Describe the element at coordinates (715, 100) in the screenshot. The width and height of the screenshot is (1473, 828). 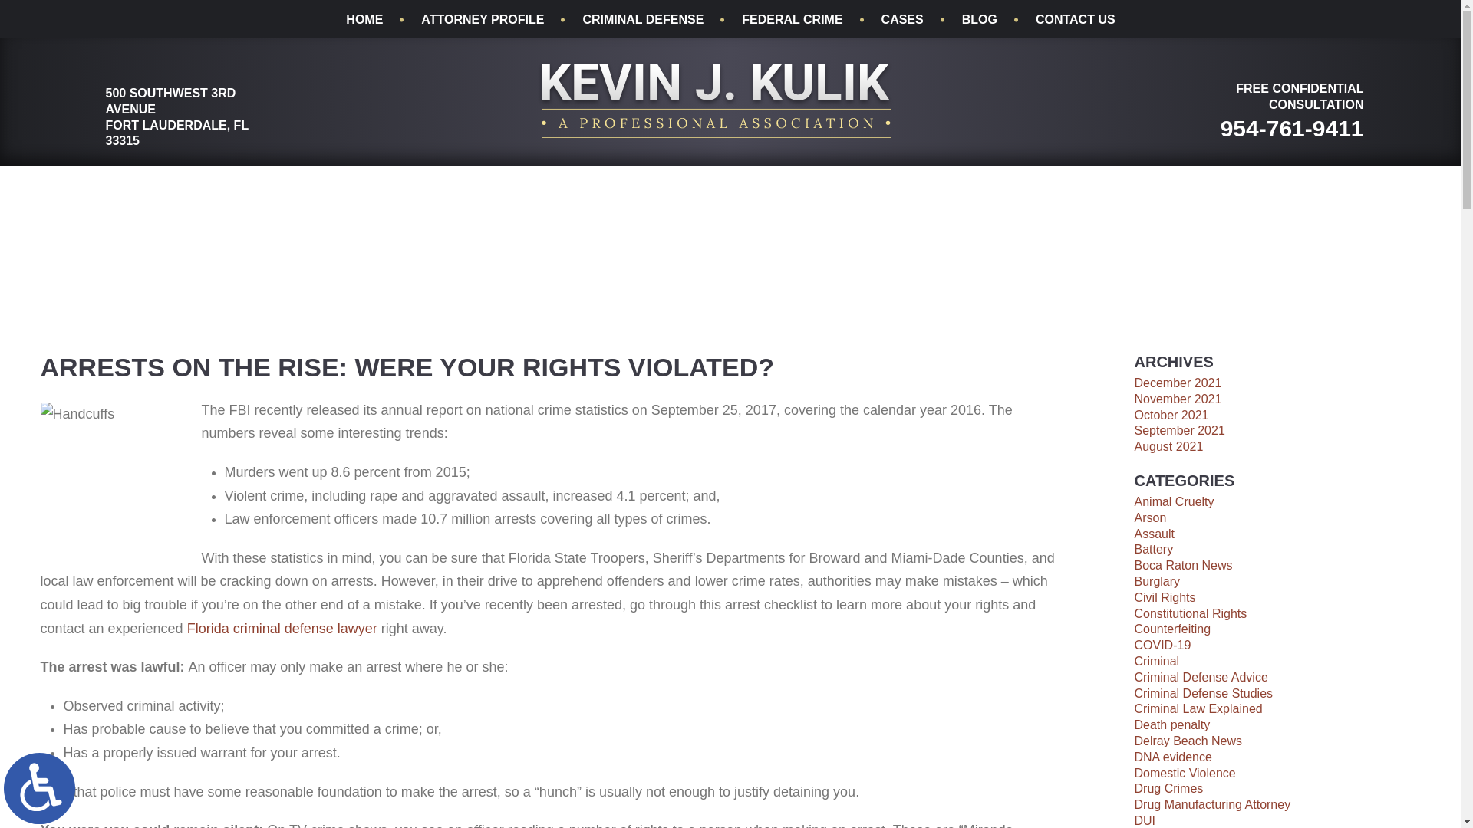
I see `Fort Lauderdale Criminal Attorney` at that location.